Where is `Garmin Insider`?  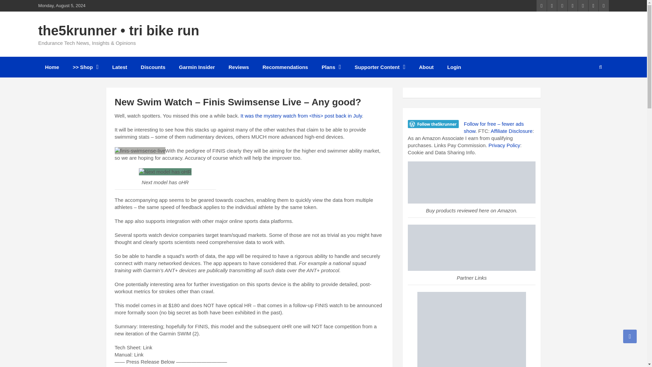 Garmin Insider is located at coordinates (197, 67).